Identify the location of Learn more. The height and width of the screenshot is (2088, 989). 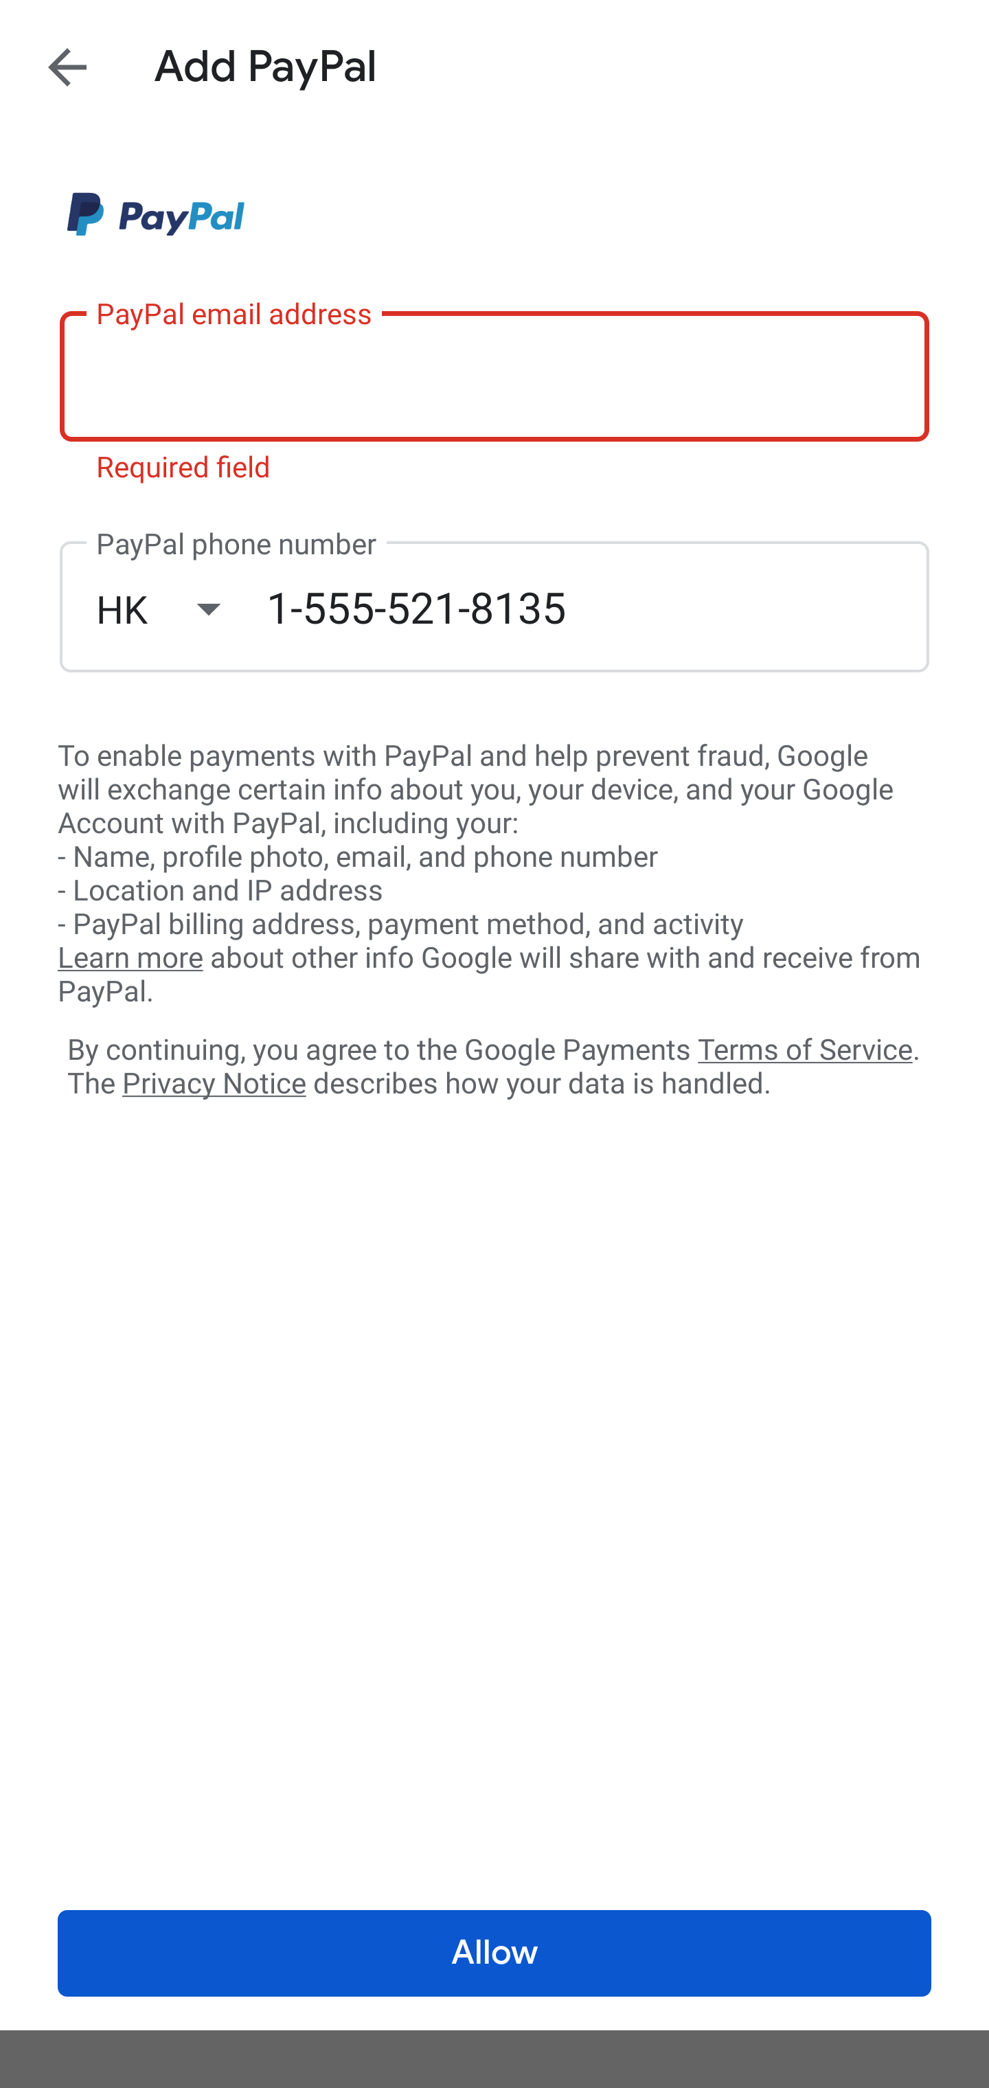
(130, 958).